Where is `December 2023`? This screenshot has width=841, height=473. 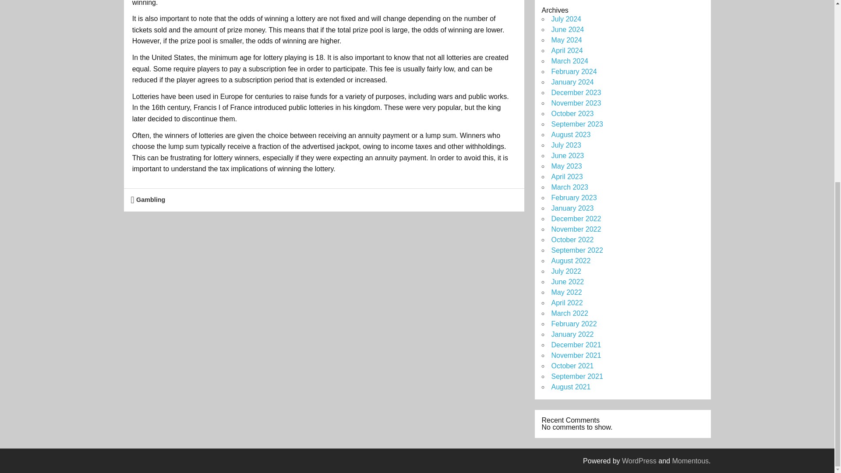
December 2023 is located at coordinates (576, 93).